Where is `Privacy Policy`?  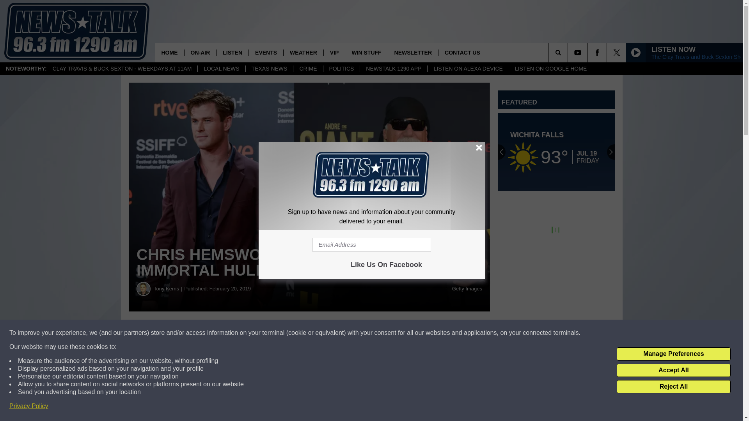
Privacy Policy is located at coordinates (29, 406).